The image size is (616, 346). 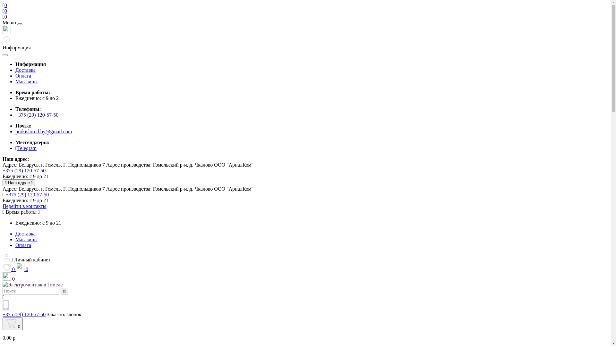 What do you see at coordinates (5, 11) in the screenshot?
I see `0` at bounding box center [5, 11].